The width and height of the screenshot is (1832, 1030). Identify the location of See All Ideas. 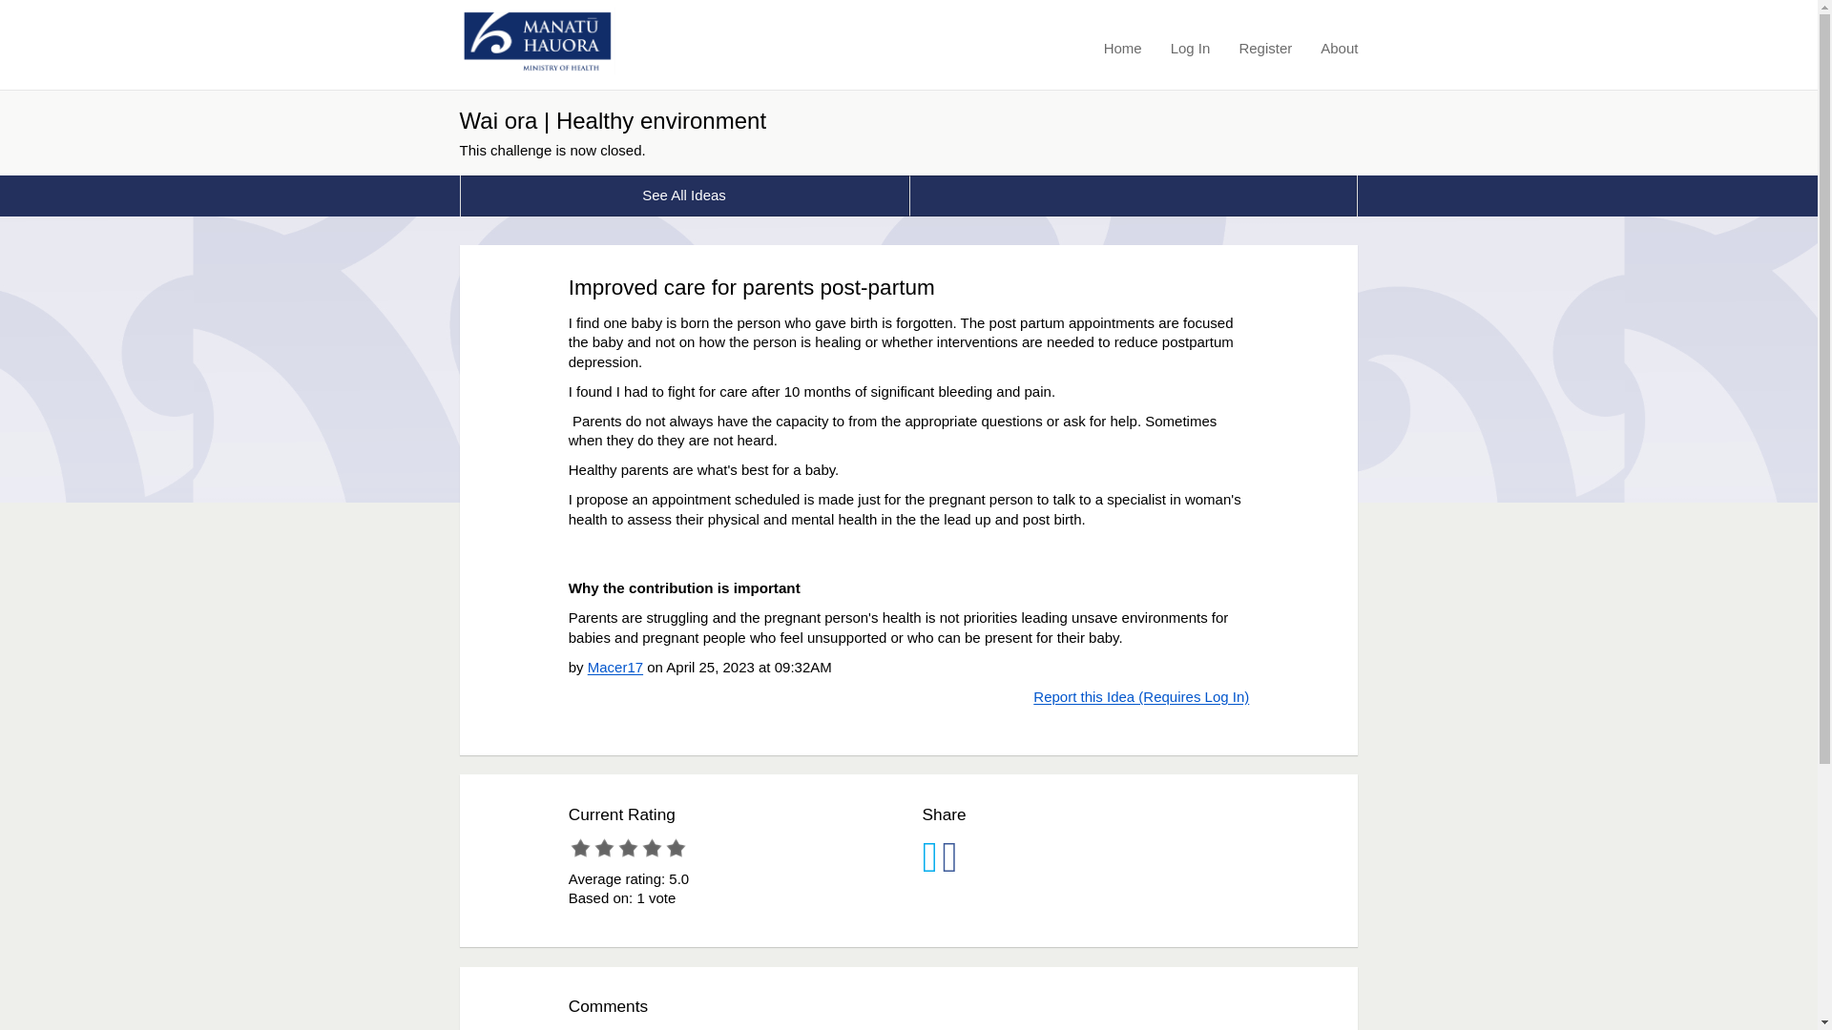
(685, 195).